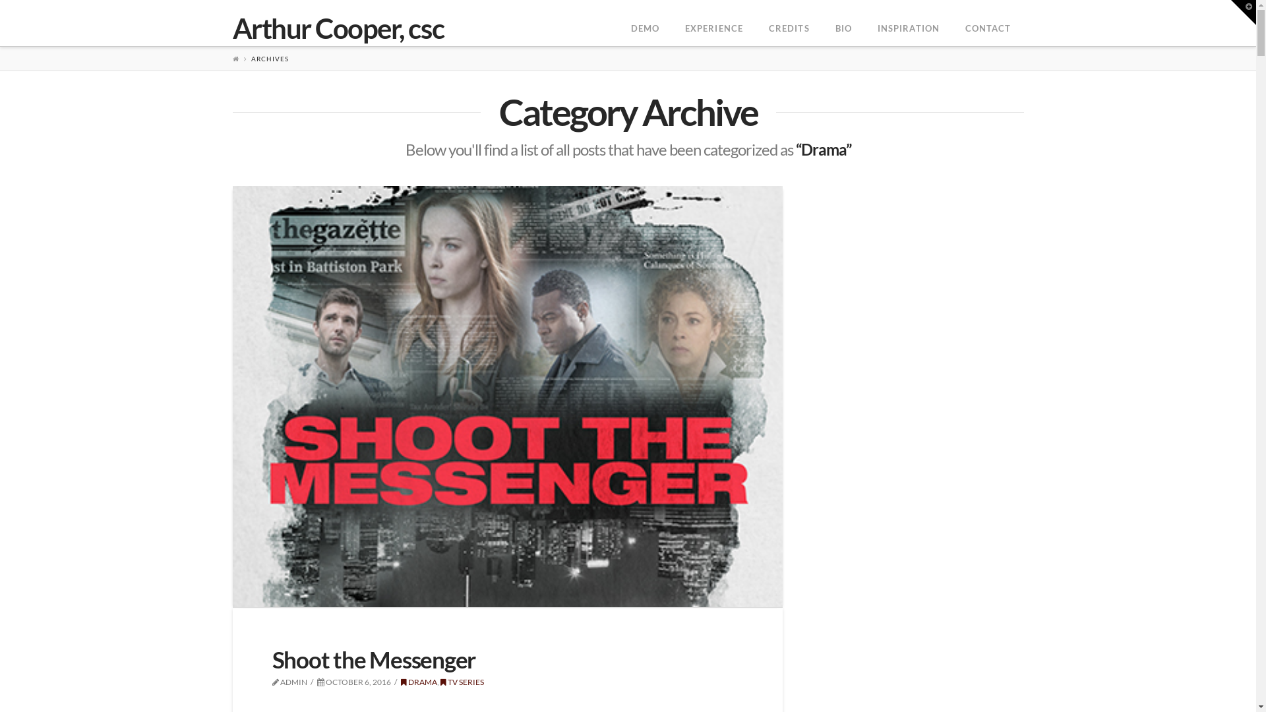  I want to click on BIO, so click(843, 23).